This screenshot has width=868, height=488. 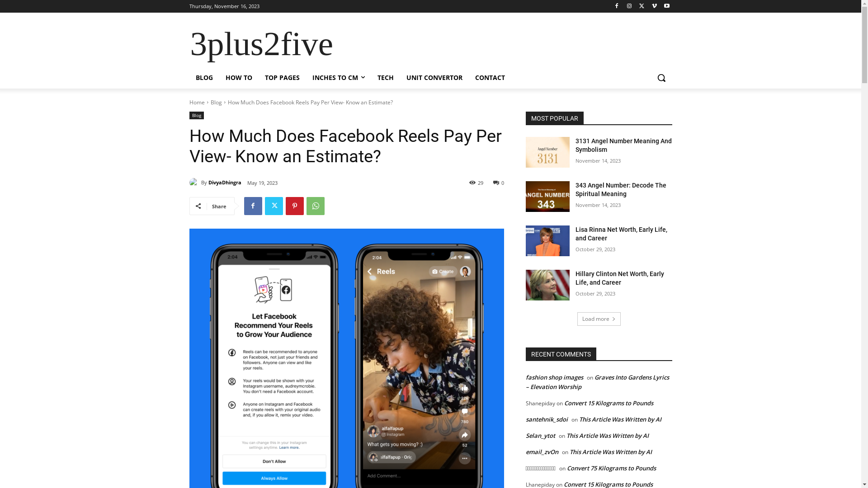 I want to click on Load more, so click(x=599, y=319).